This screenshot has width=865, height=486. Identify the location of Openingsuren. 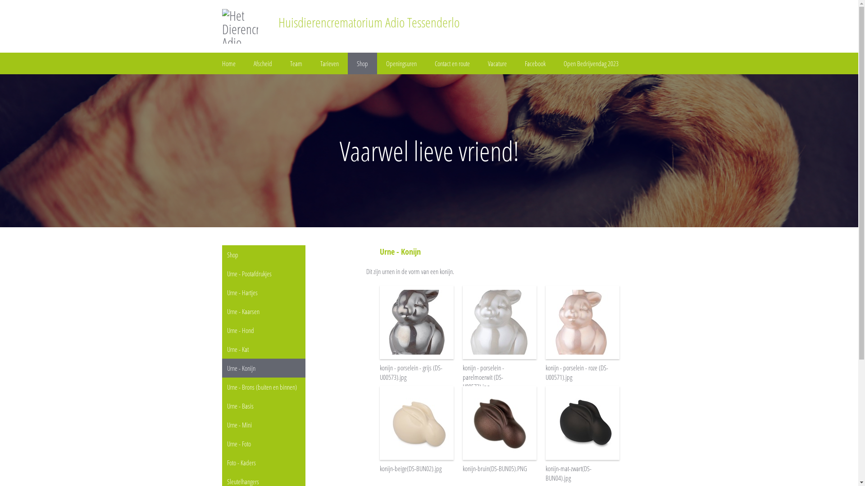
(401, 63).